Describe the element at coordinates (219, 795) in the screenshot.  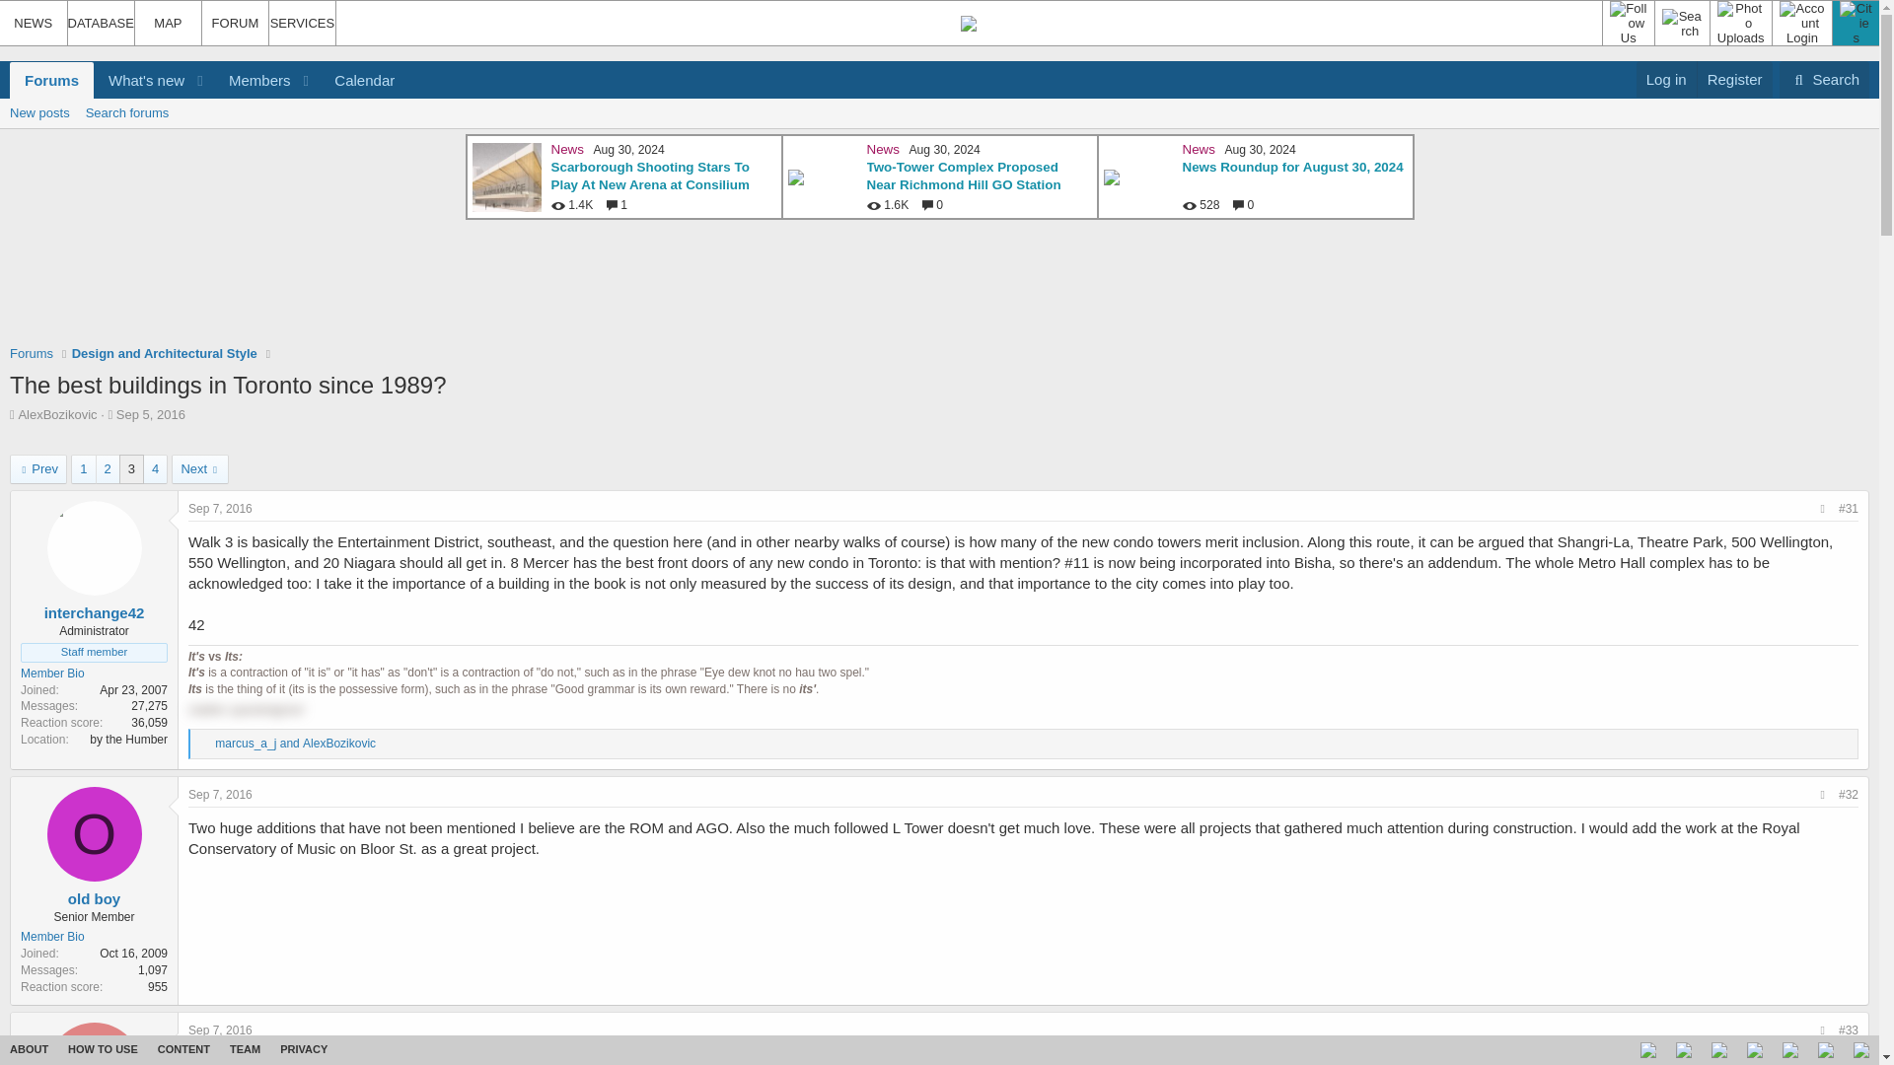
I see `Sep 7, 2016 at 5:42 AM` at that location.